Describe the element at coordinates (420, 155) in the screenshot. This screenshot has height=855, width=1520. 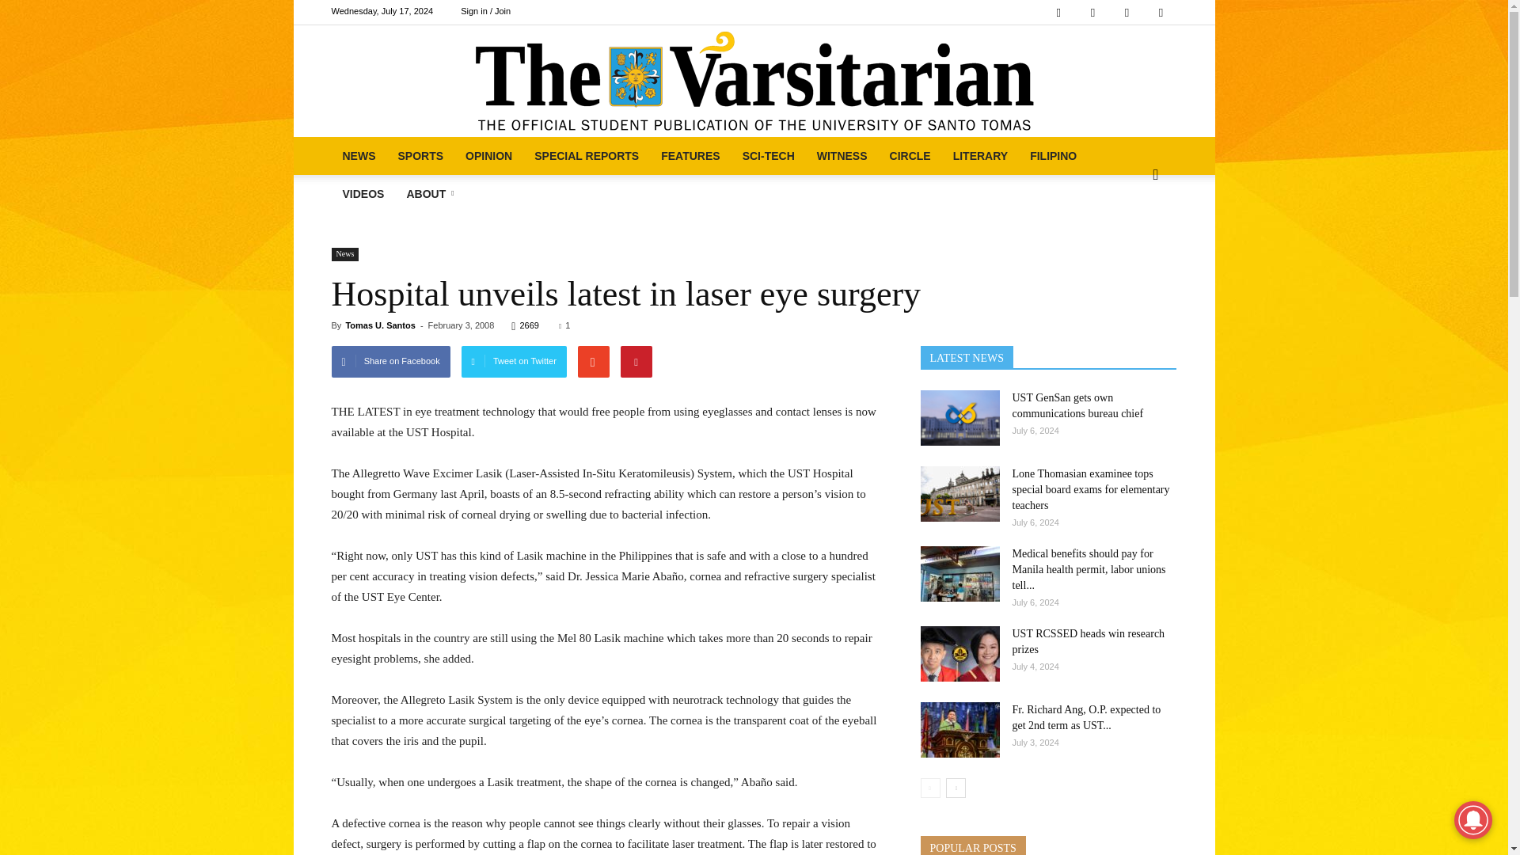
I see `SPORTS` at that location.